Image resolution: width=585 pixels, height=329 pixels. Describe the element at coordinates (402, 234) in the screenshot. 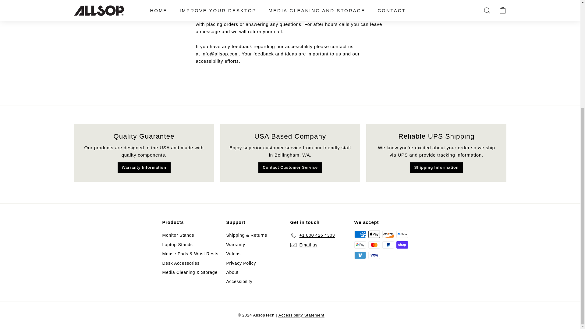

I see `Meta Pay` at that location.